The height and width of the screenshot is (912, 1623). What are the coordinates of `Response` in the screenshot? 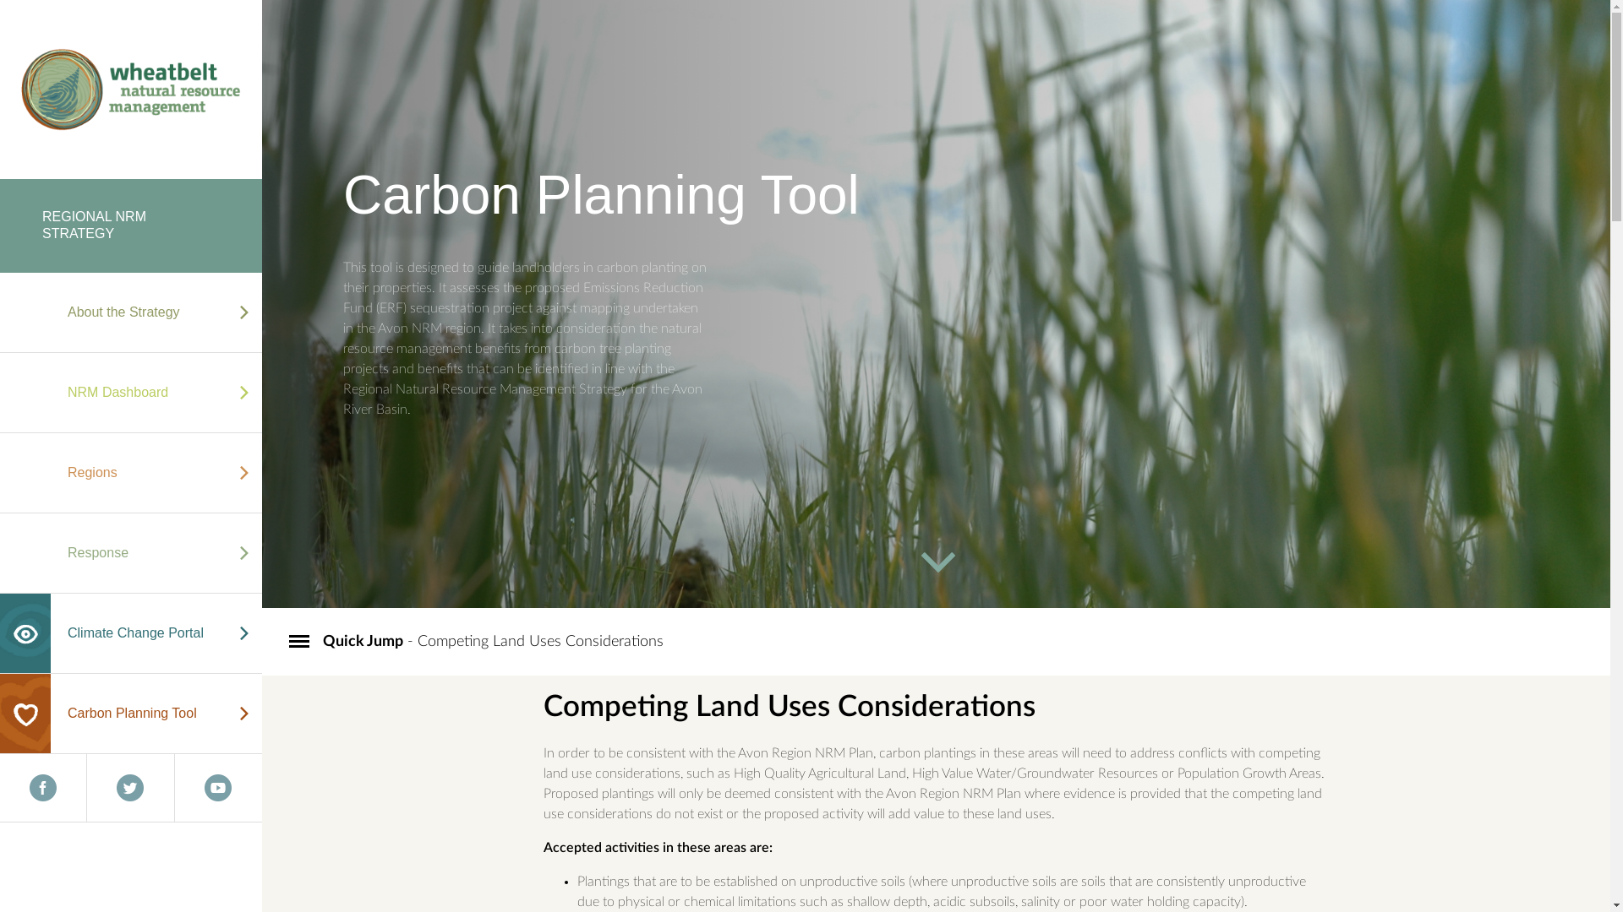 It's located at (131, 553).